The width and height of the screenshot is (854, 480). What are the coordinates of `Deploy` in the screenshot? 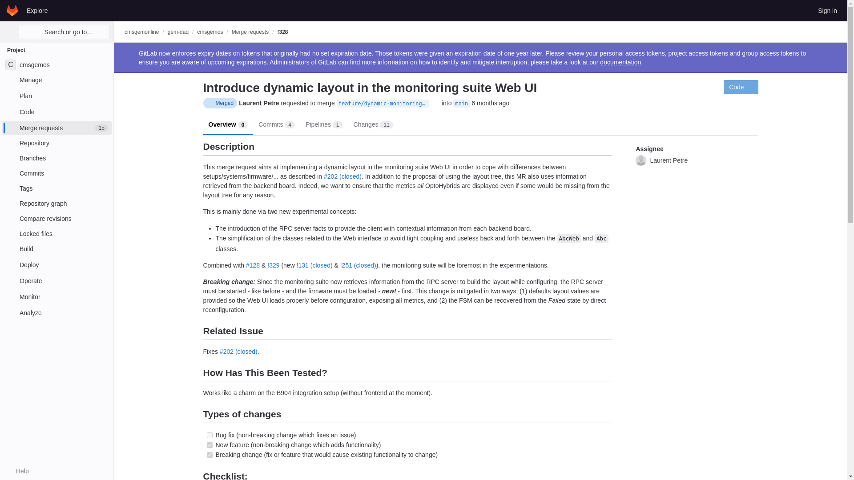 It's located at (56, 128).